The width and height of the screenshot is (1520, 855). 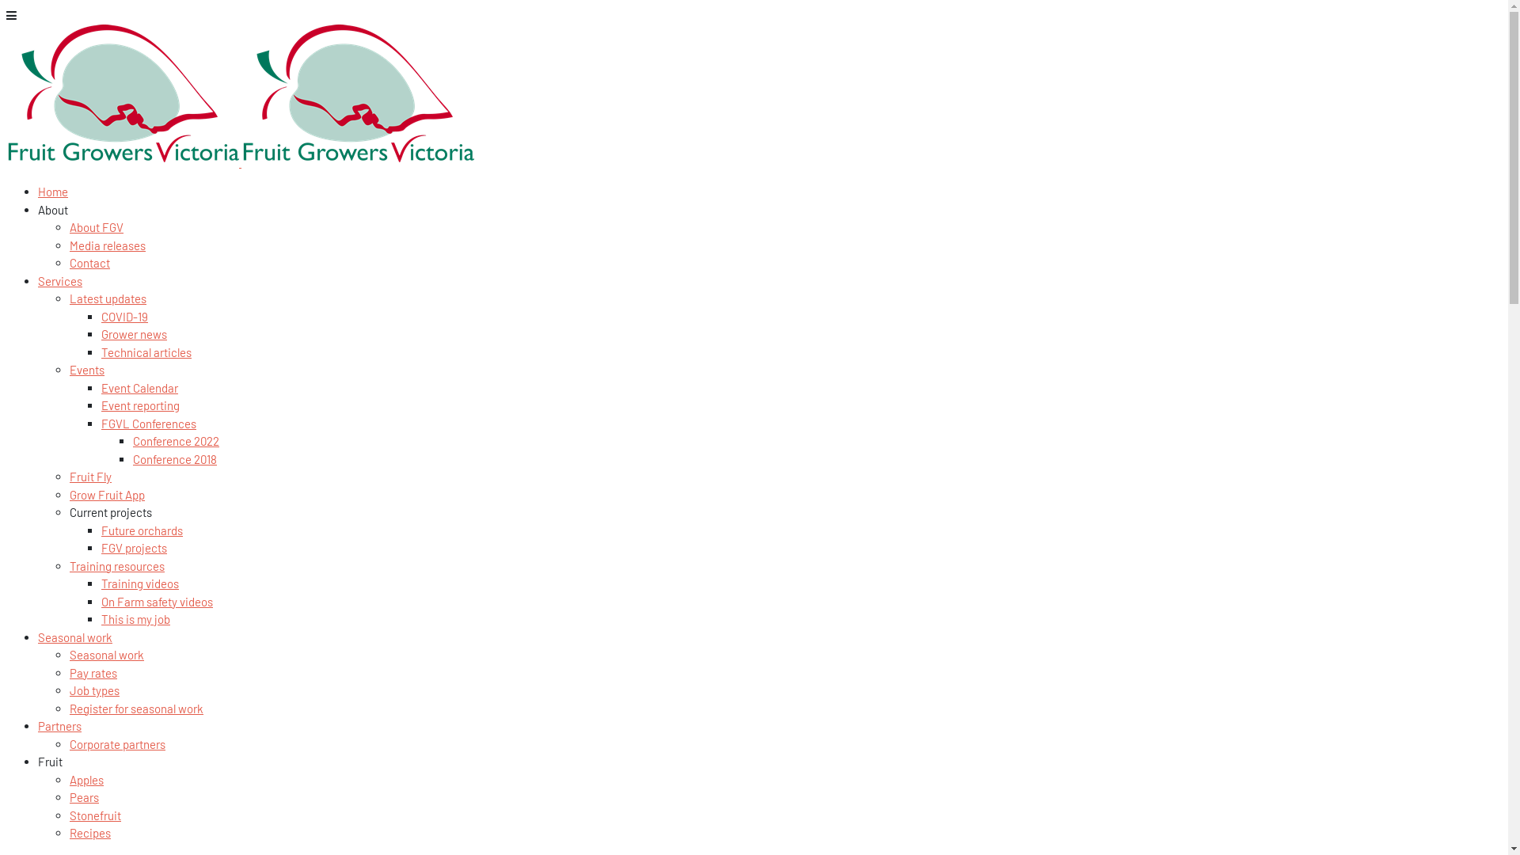 What do you see at coordinates (60, 726) in the screenshot?
I see `Partners` at bounding box center [60, 726].